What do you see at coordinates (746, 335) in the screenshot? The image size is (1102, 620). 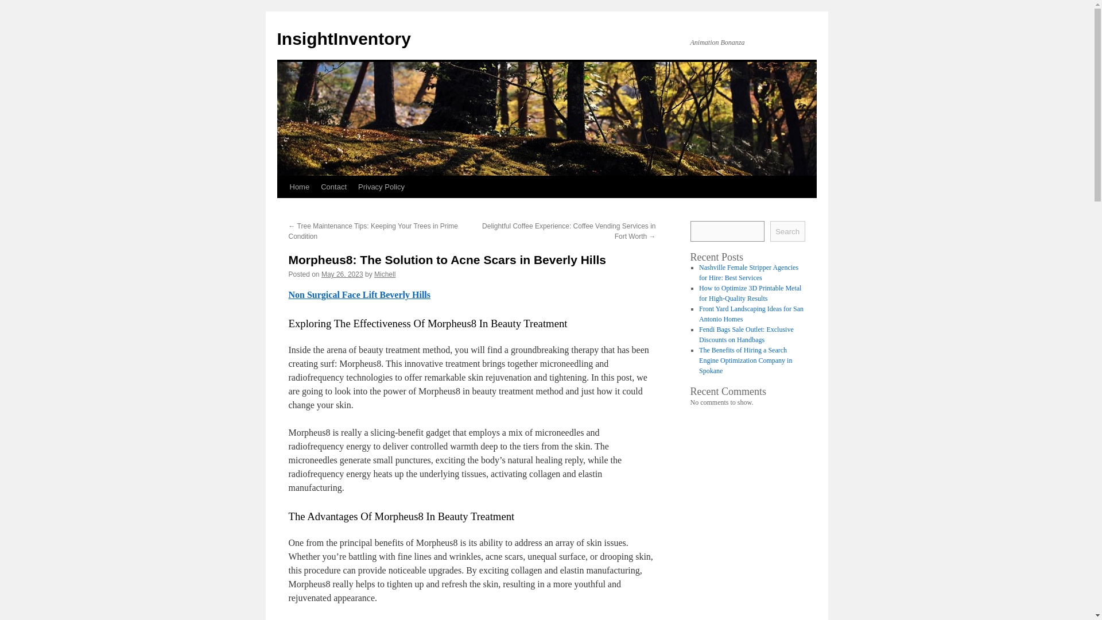 I see `Fendi Bags Sale Outlet: Exclusive Discounts on Handbags` at bounding box center [746, 335].